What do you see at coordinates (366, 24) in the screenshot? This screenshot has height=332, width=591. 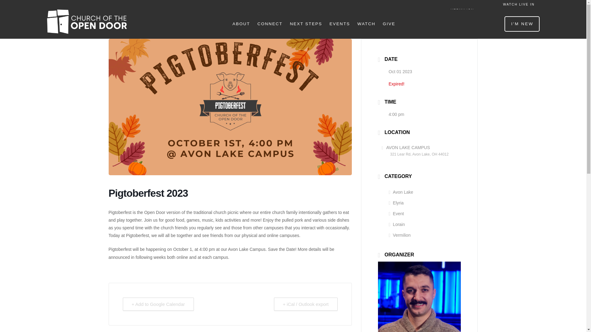 I see `WATCH` at bounding box center [366, 24].